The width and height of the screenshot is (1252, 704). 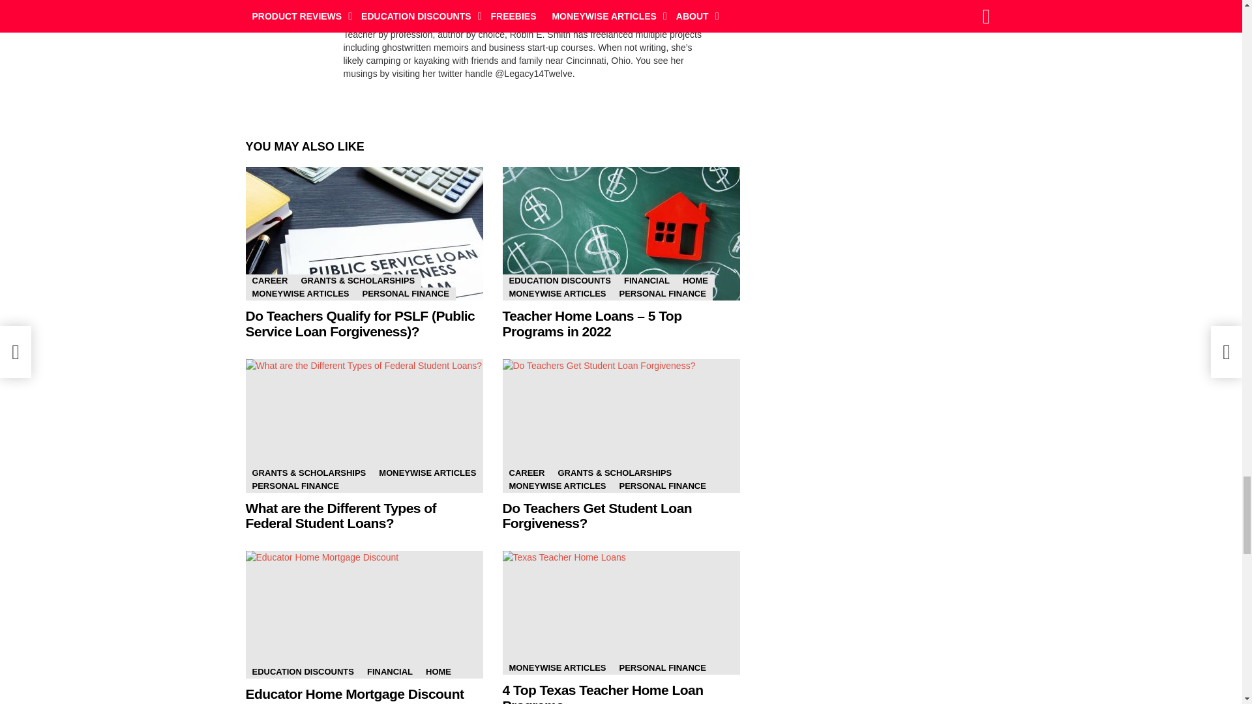 I want to click on What are the Different Types of Federal Student Loans?, so click(x=364, y=426).